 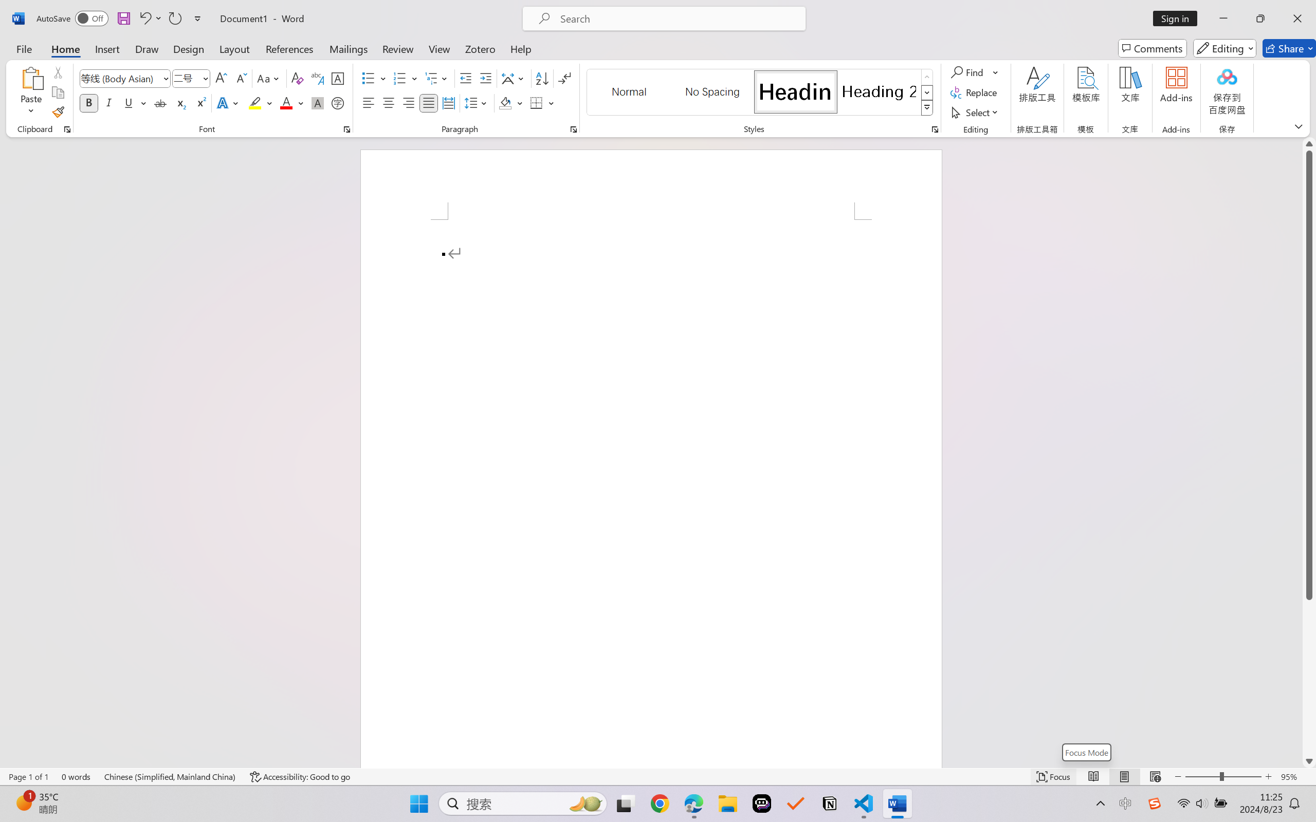 What do you see at coordinates (1309, 144) in the screenshot?
I see `Line up` at bounding box center [1309, 144].